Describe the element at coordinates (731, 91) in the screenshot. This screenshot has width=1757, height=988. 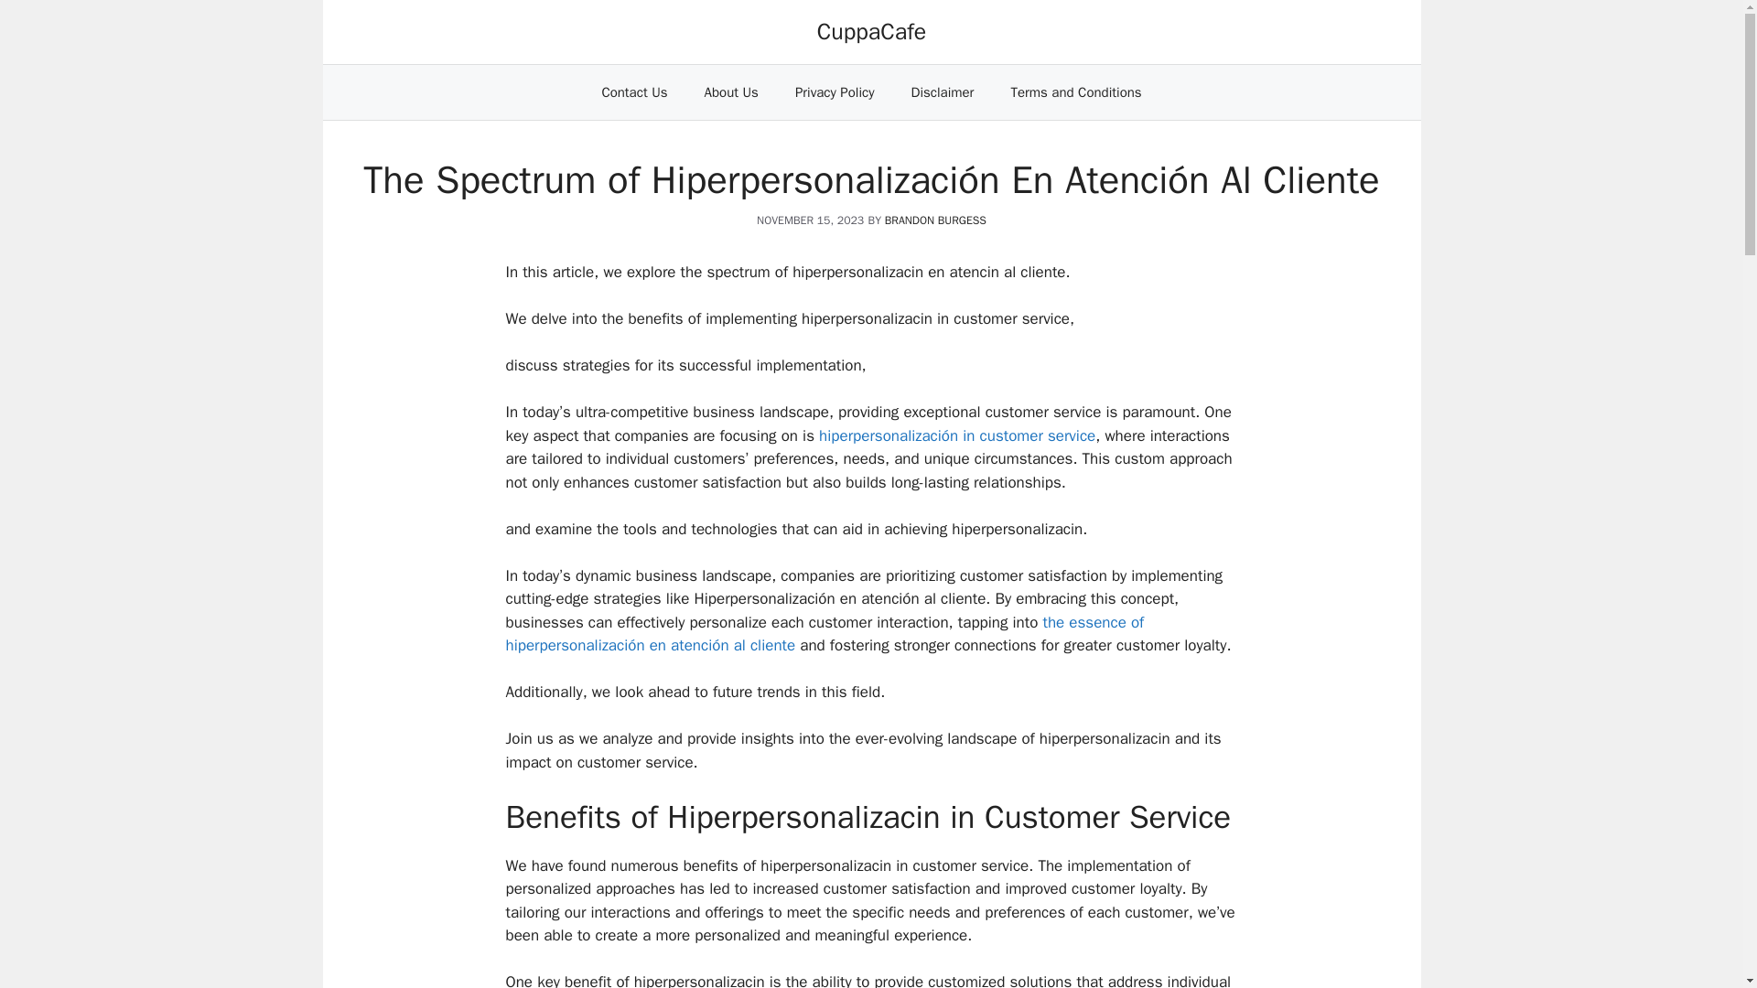
I see `About Us` at that location.